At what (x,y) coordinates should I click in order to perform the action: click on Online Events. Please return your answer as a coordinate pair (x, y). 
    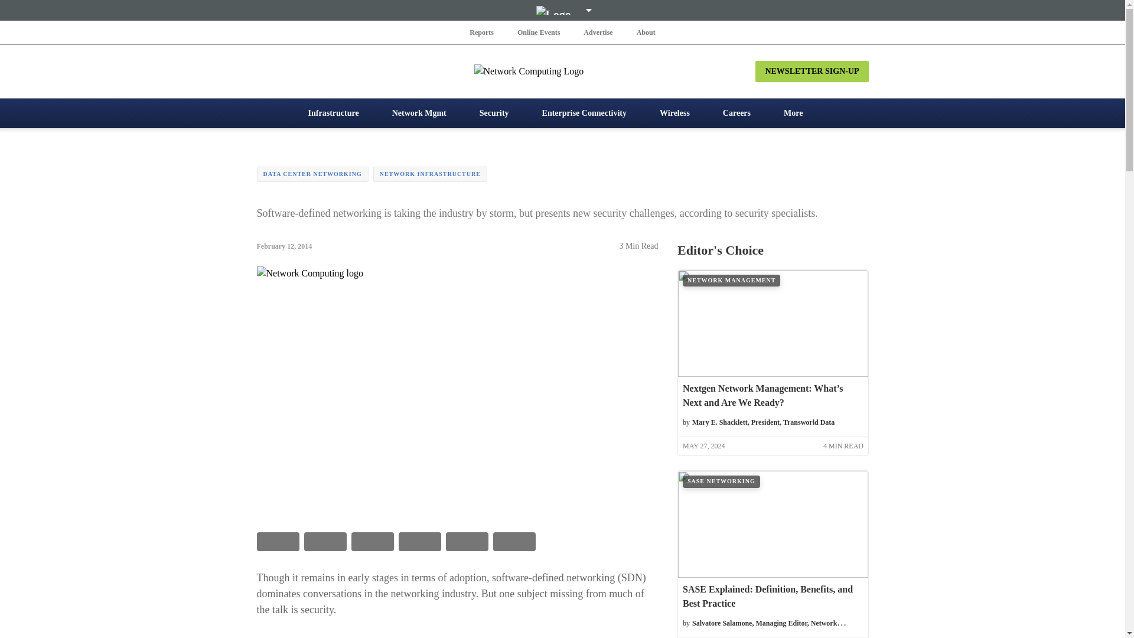
    Looking at the image, I should click on (539, 32).